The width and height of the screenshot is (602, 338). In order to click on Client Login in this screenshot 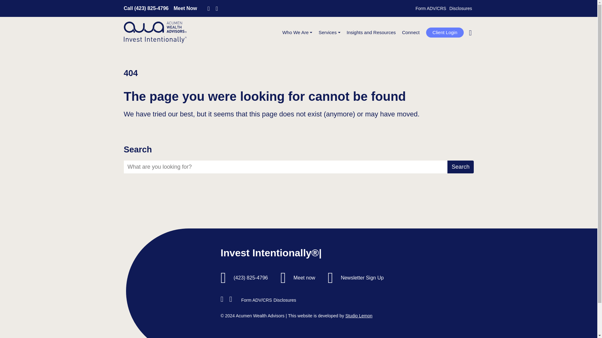, I will do `click(445, 33)`.